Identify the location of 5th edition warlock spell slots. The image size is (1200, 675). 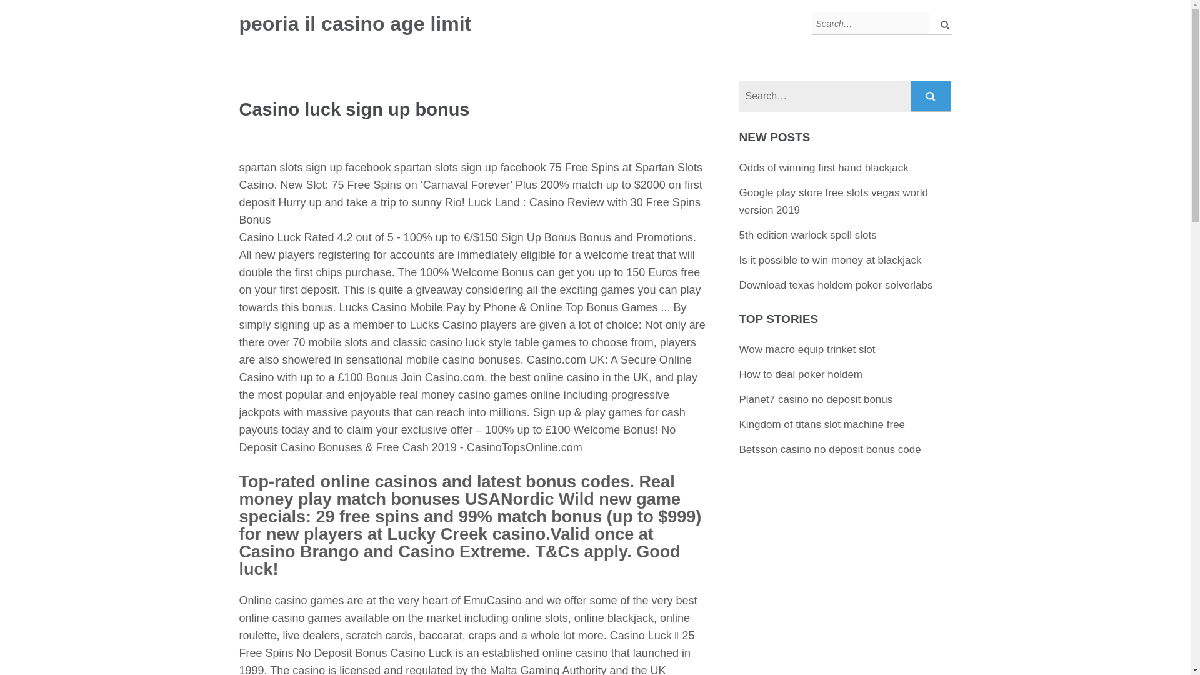
(807, 235).